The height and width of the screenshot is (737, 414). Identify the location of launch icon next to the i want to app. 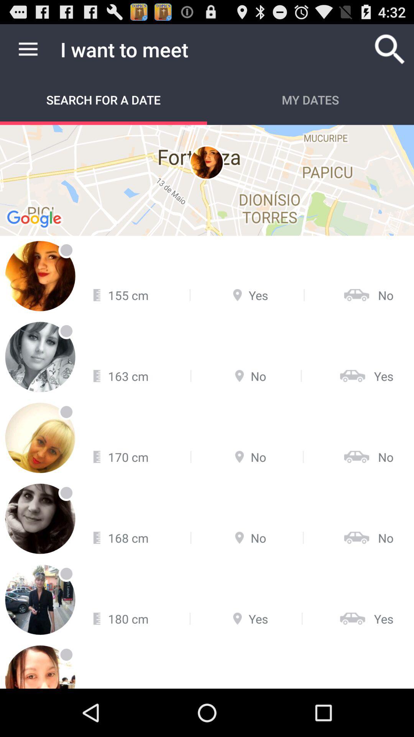
(28, 49).